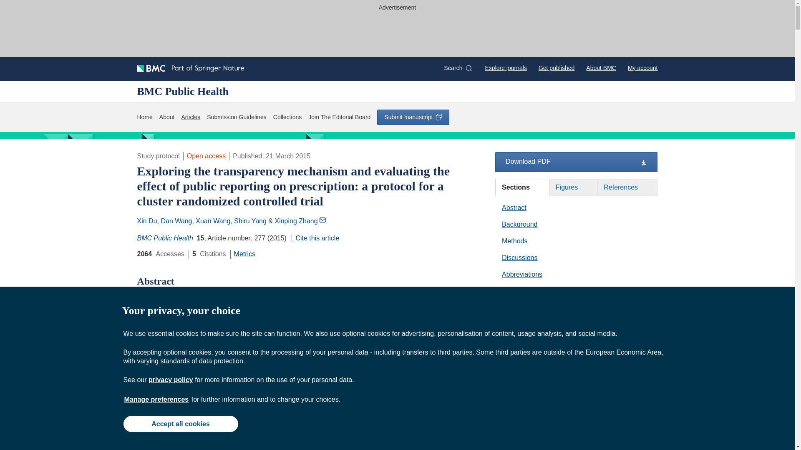  What do you see at coordinates (287, 117) in the screenshot?
I see `Collections` at bounding box center [287, 117].